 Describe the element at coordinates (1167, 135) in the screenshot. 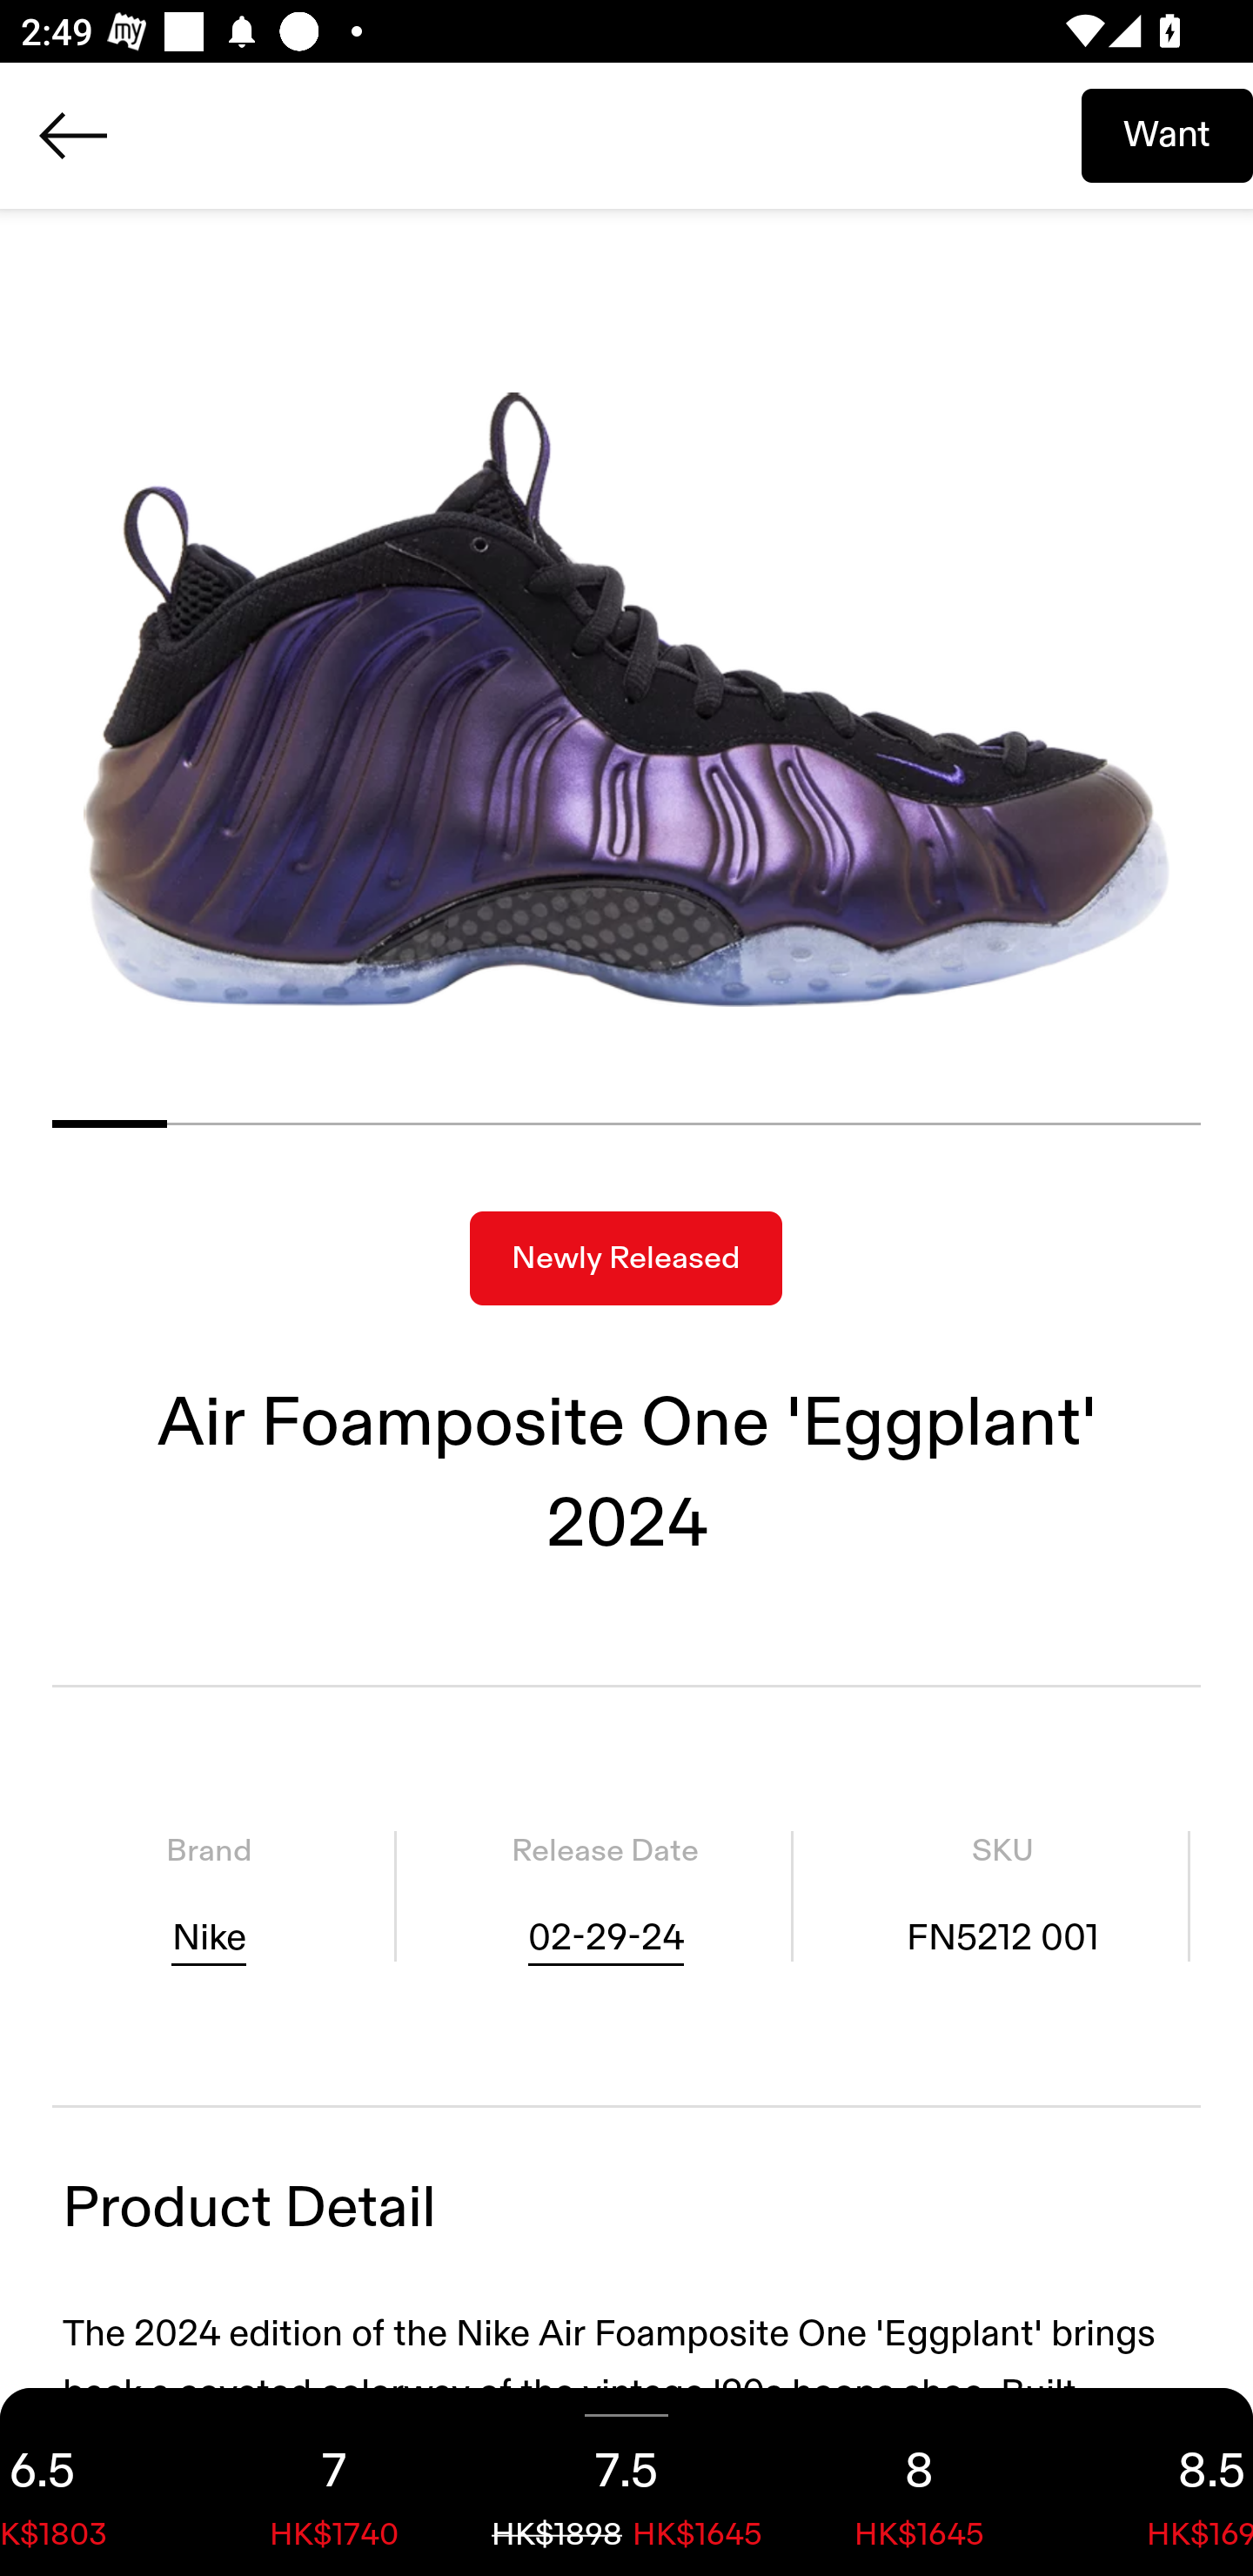

I see `Want` at that location.